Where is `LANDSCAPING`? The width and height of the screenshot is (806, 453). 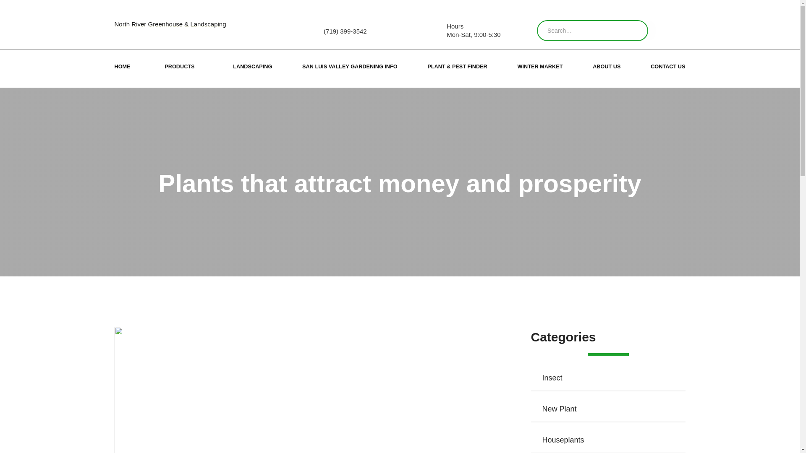
LANDSCAPING is located at coordinates (252, 69).